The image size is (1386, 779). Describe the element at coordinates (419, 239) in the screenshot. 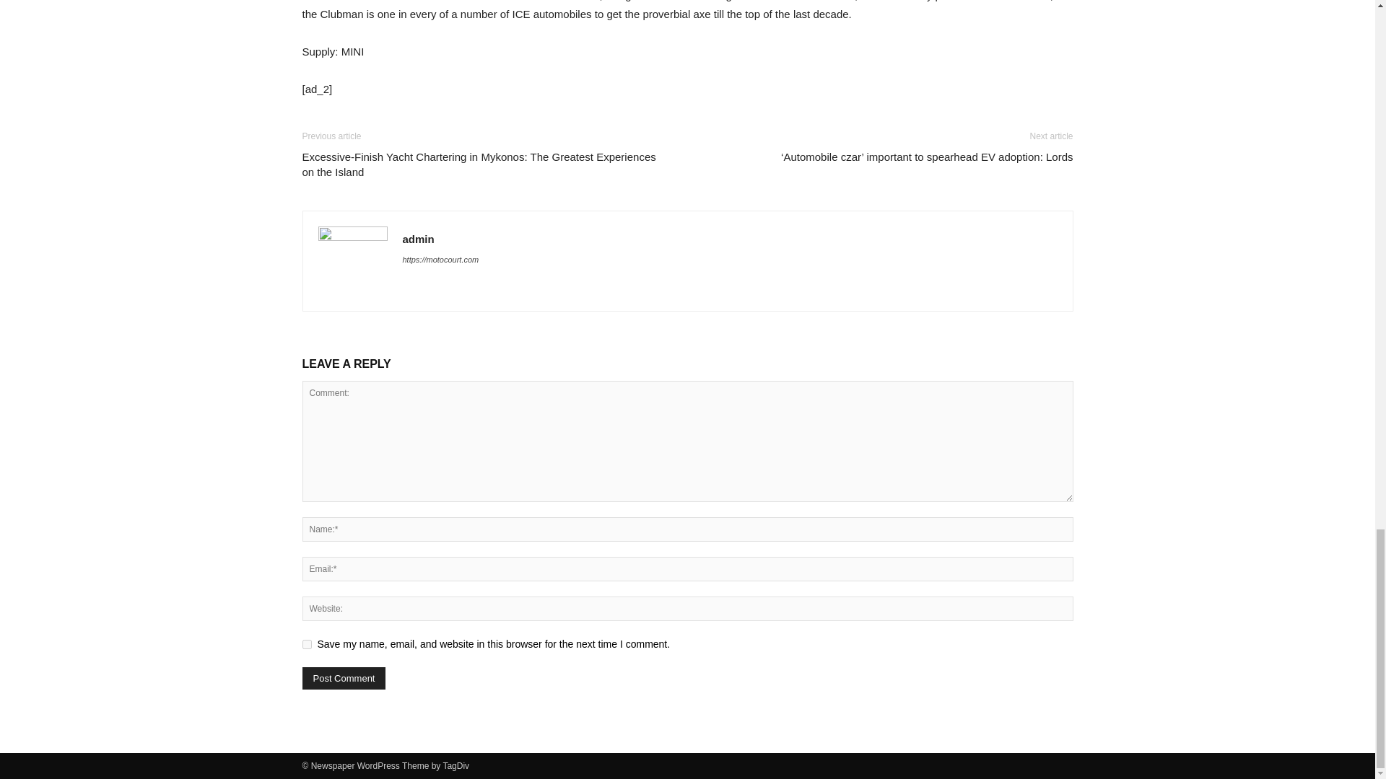

I see `admin` at that location.